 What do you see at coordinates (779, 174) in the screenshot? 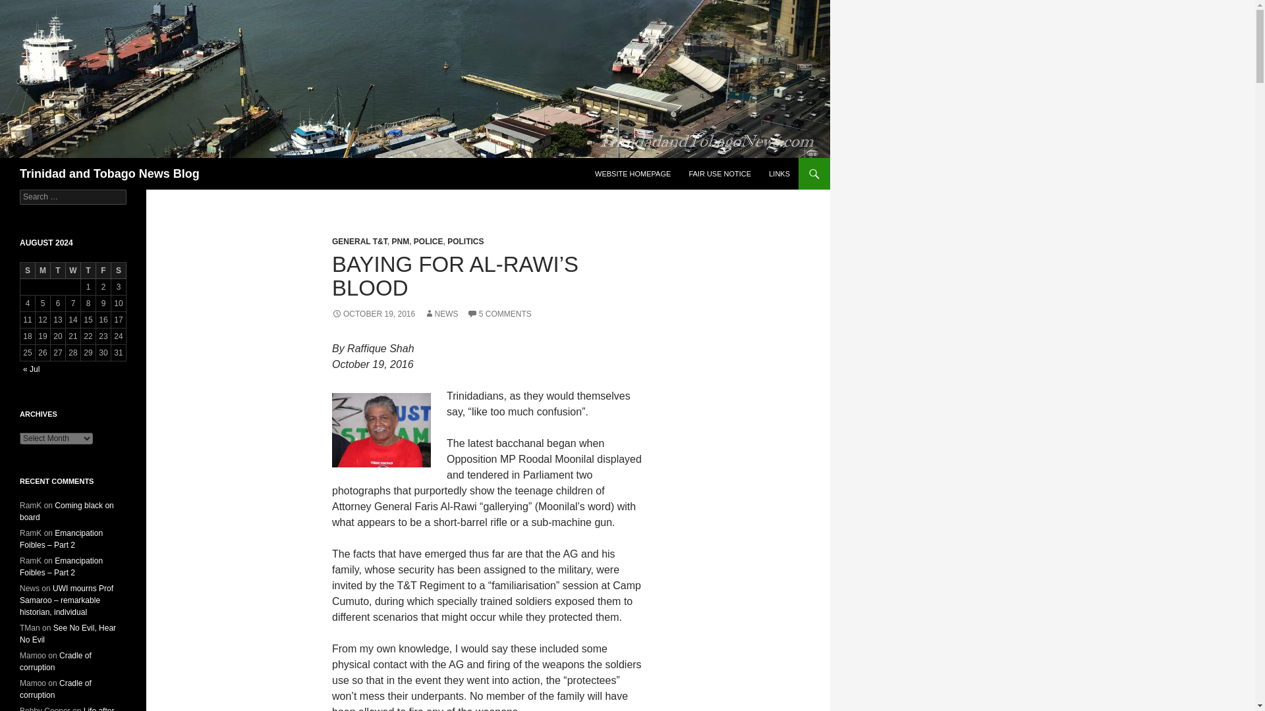
I see `LINKS` at bounding box center [779, 174].